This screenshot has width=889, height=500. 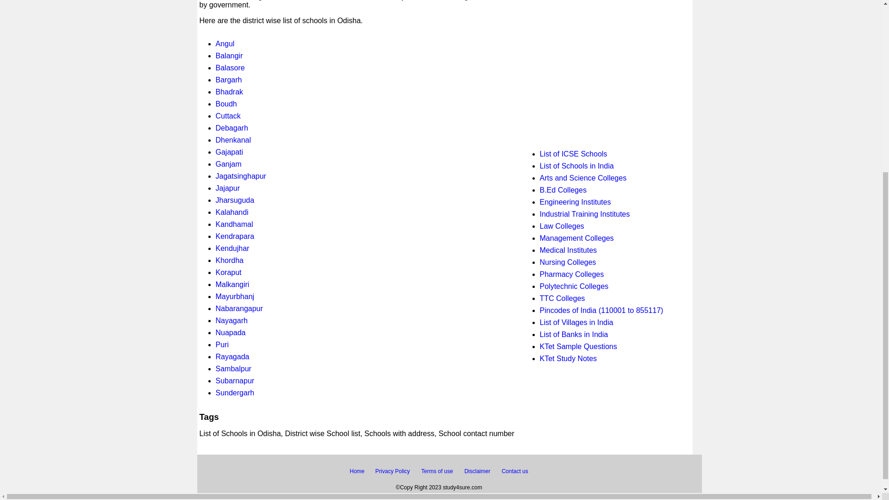 What do you see at coordinates (583, 178) in the screenshot?
I see `Arts and Science Colleges` at bounding box center [583, 178].